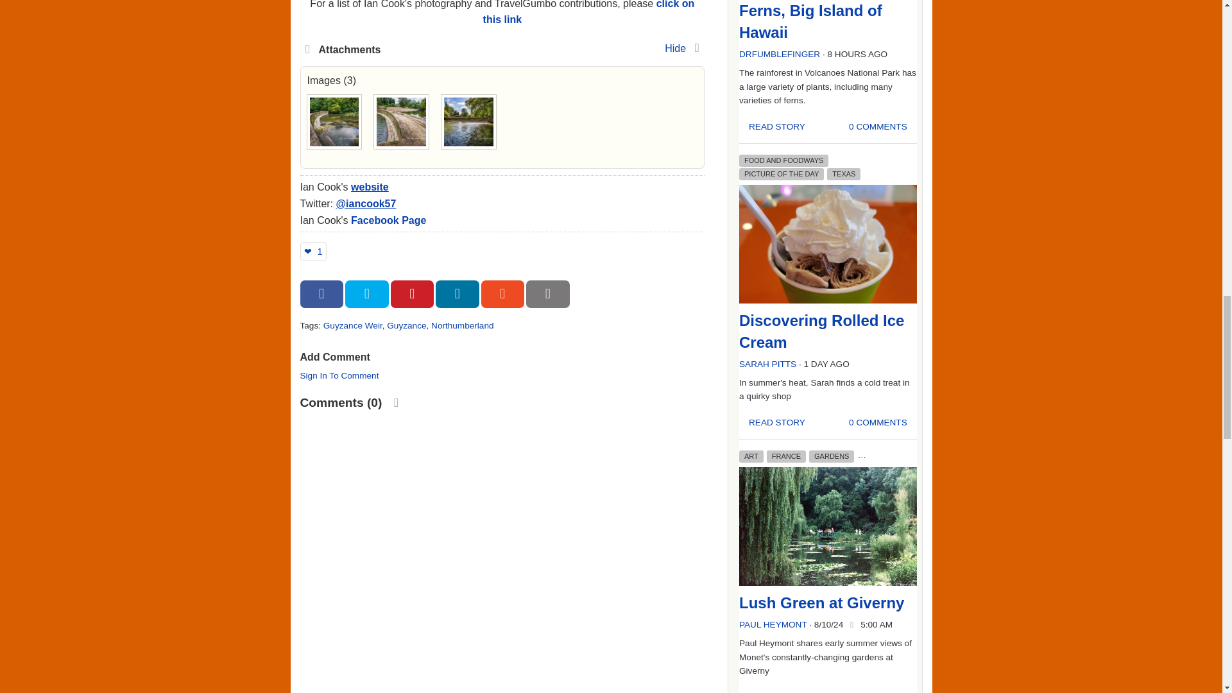  Describe the element at coordinates (322, 294) in the screenshot. I see `Share on Facebook` at that location.